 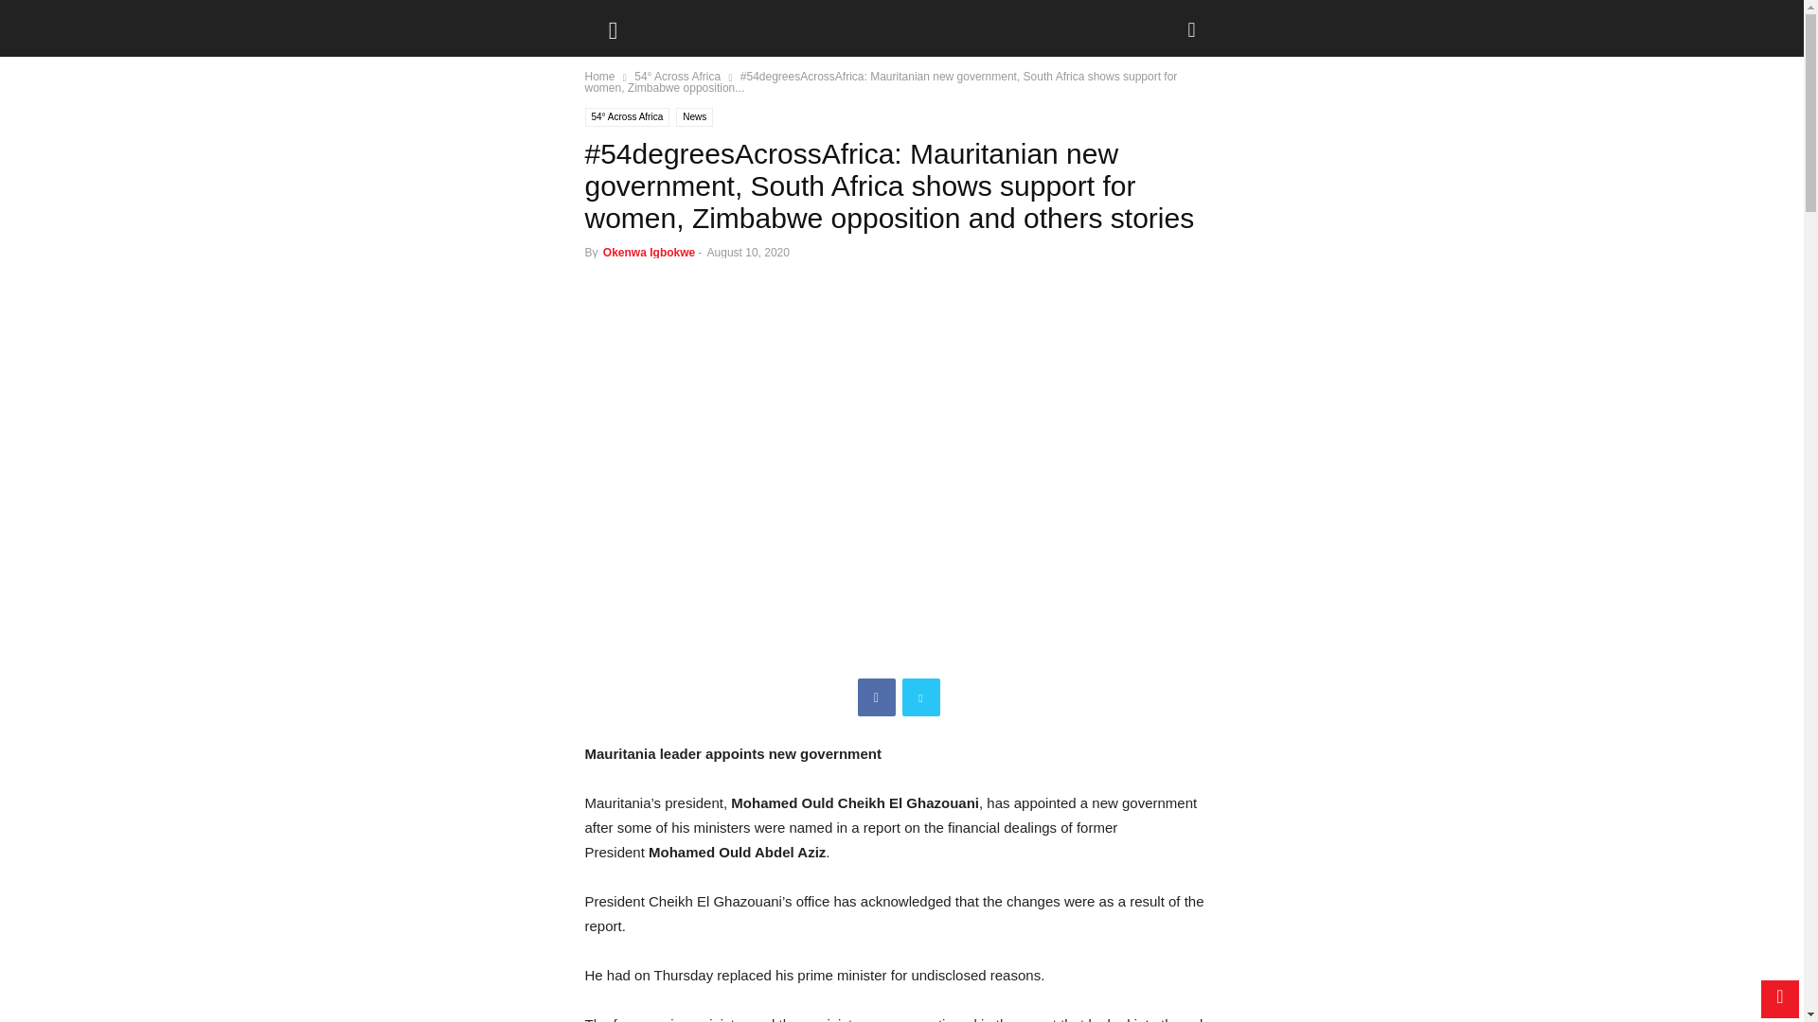 I want to click on Home, so click(x=600, y=76).